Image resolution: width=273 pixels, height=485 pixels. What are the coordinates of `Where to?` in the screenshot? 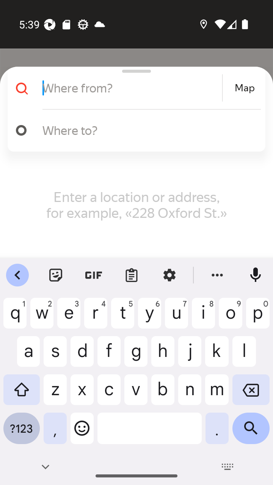 It's located at (148, 130).